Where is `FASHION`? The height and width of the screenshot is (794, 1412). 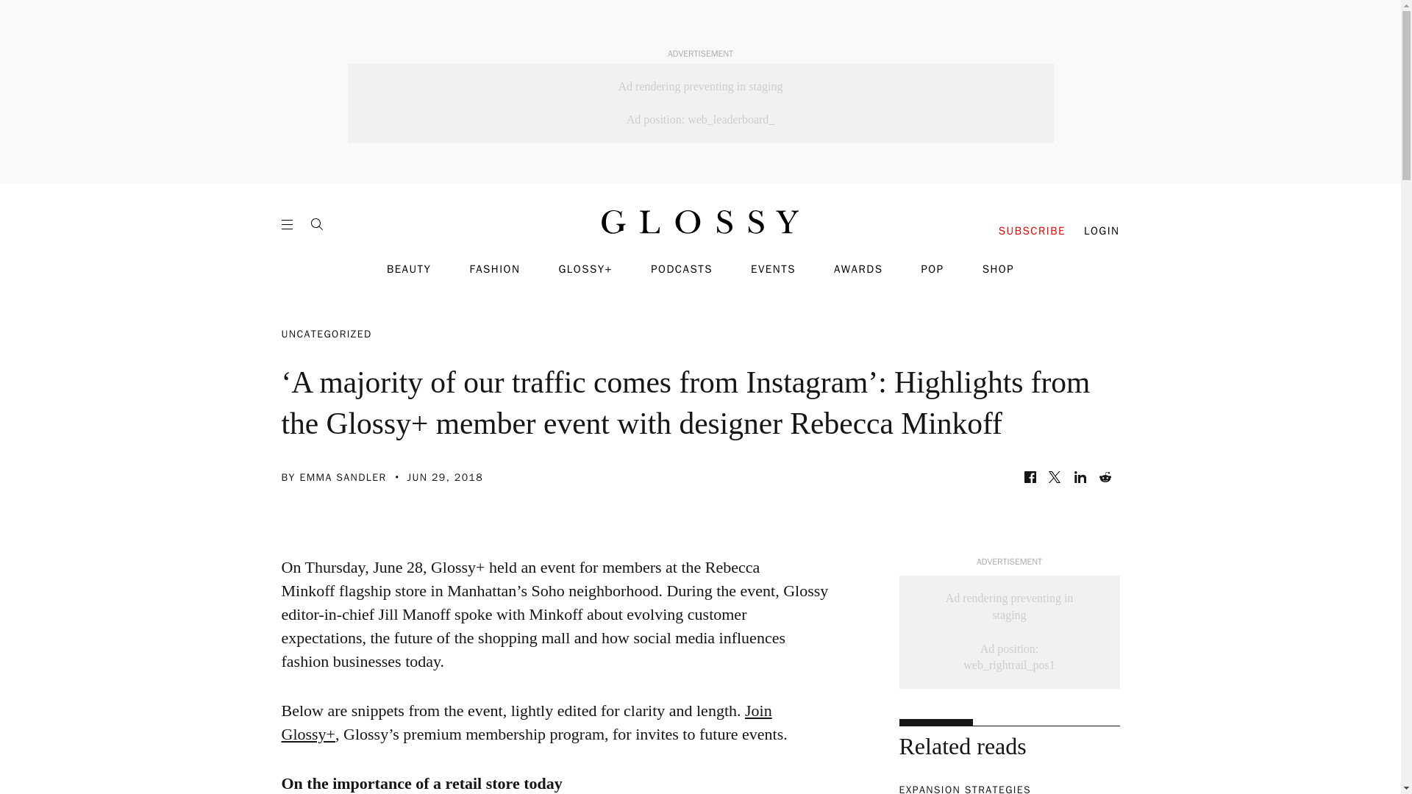
FASHION is located at coordinates (494, 269).